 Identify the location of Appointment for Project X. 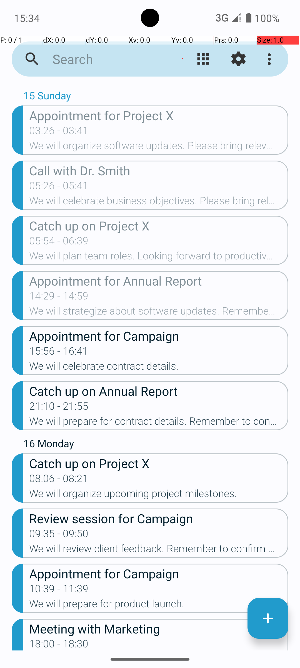
(159, 115).